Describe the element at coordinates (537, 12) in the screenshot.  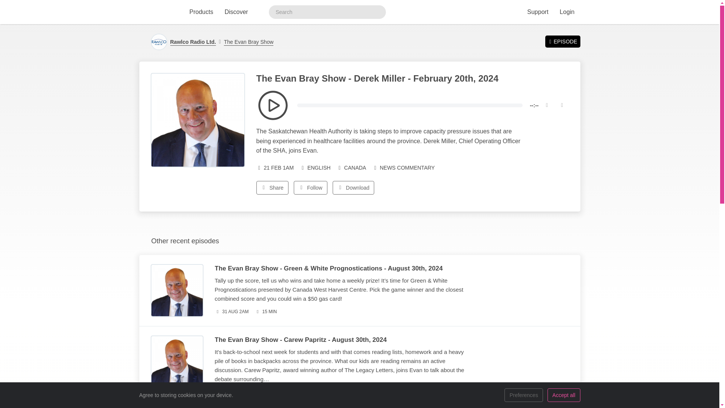
I see `Support` at that location.